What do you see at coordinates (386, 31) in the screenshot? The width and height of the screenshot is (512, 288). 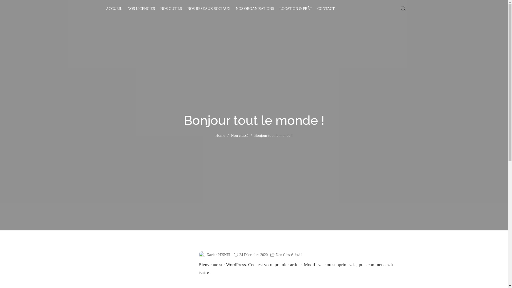 I see `Rechercher` at bounding box center [386, 31].